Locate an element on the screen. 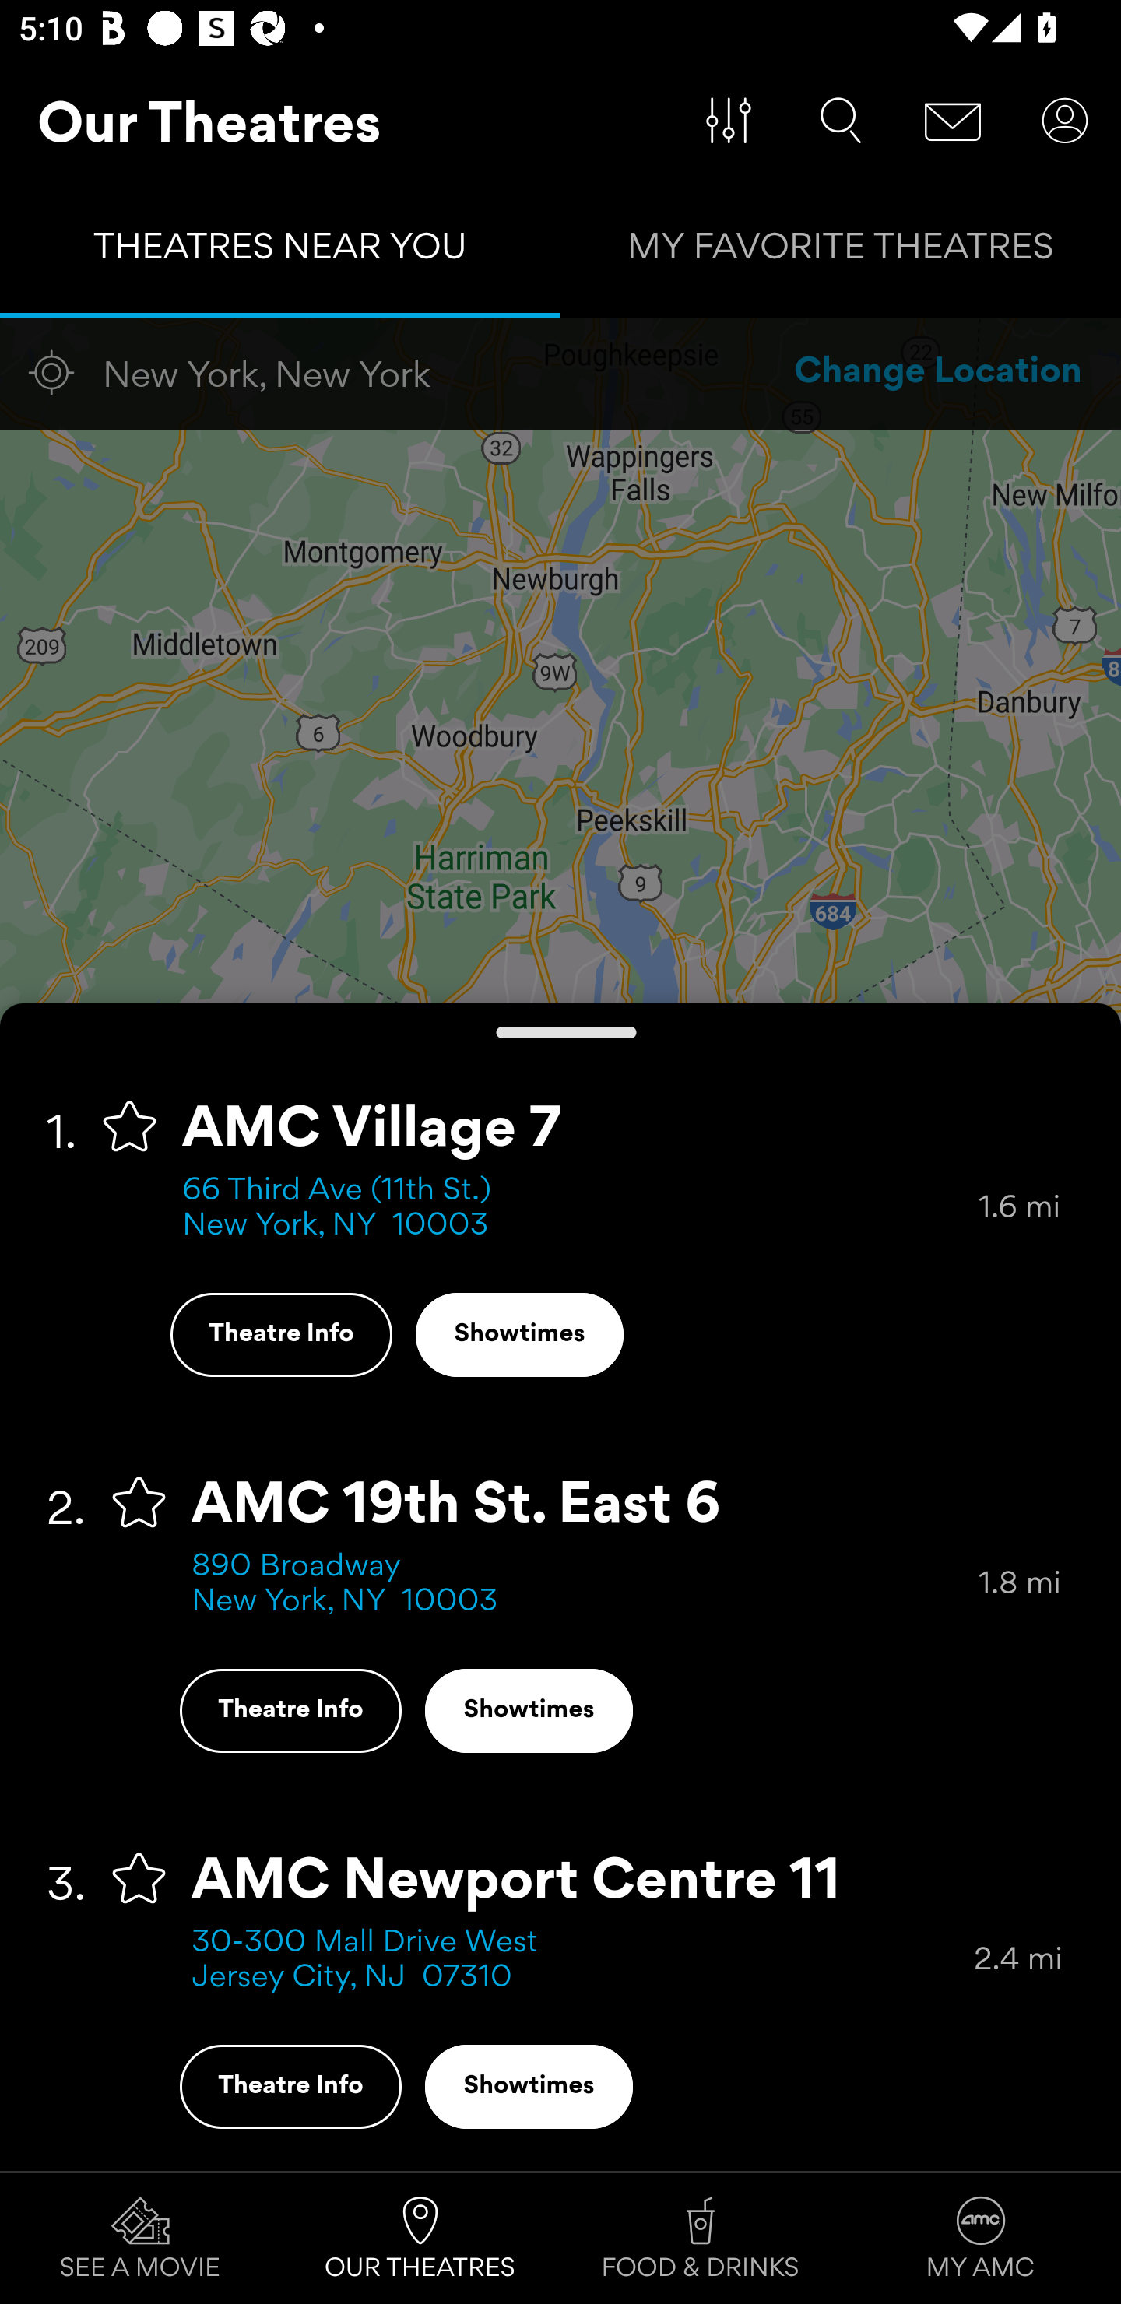  FOOD & DRINKS
Tab 3 of 4 is located at coordinates (701, 2239).